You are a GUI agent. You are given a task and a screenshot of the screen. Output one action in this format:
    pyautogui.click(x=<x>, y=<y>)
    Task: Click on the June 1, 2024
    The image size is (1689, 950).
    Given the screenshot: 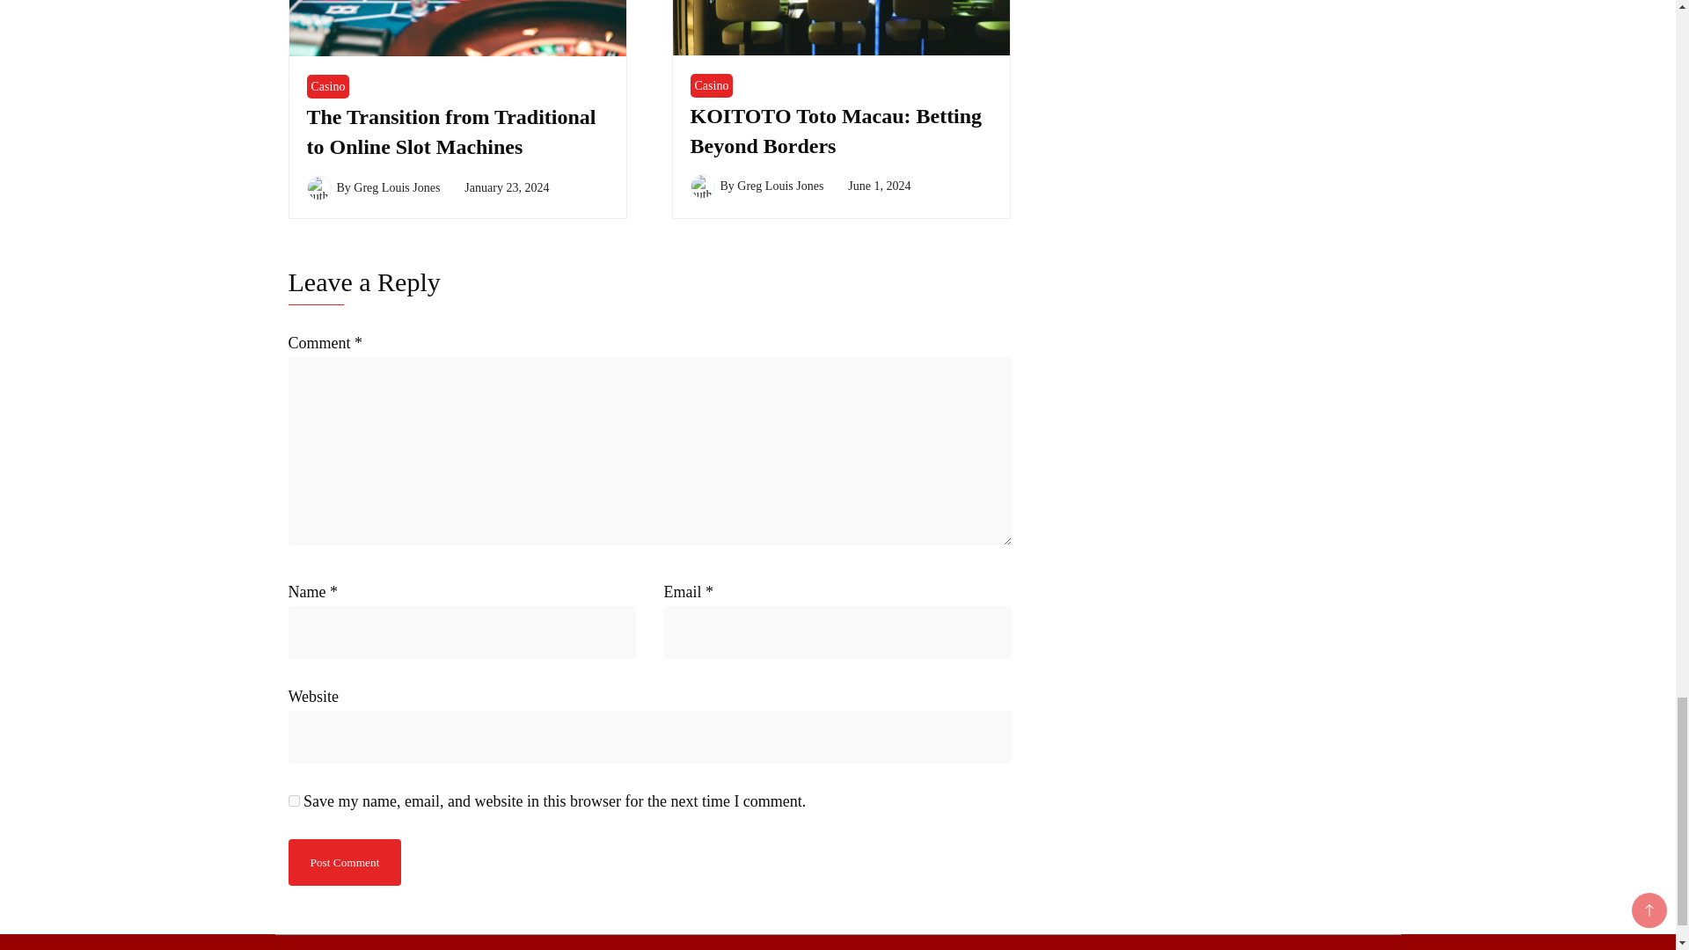 What is the action you would take?
    pyautogui.click(x=878, y=186)
    